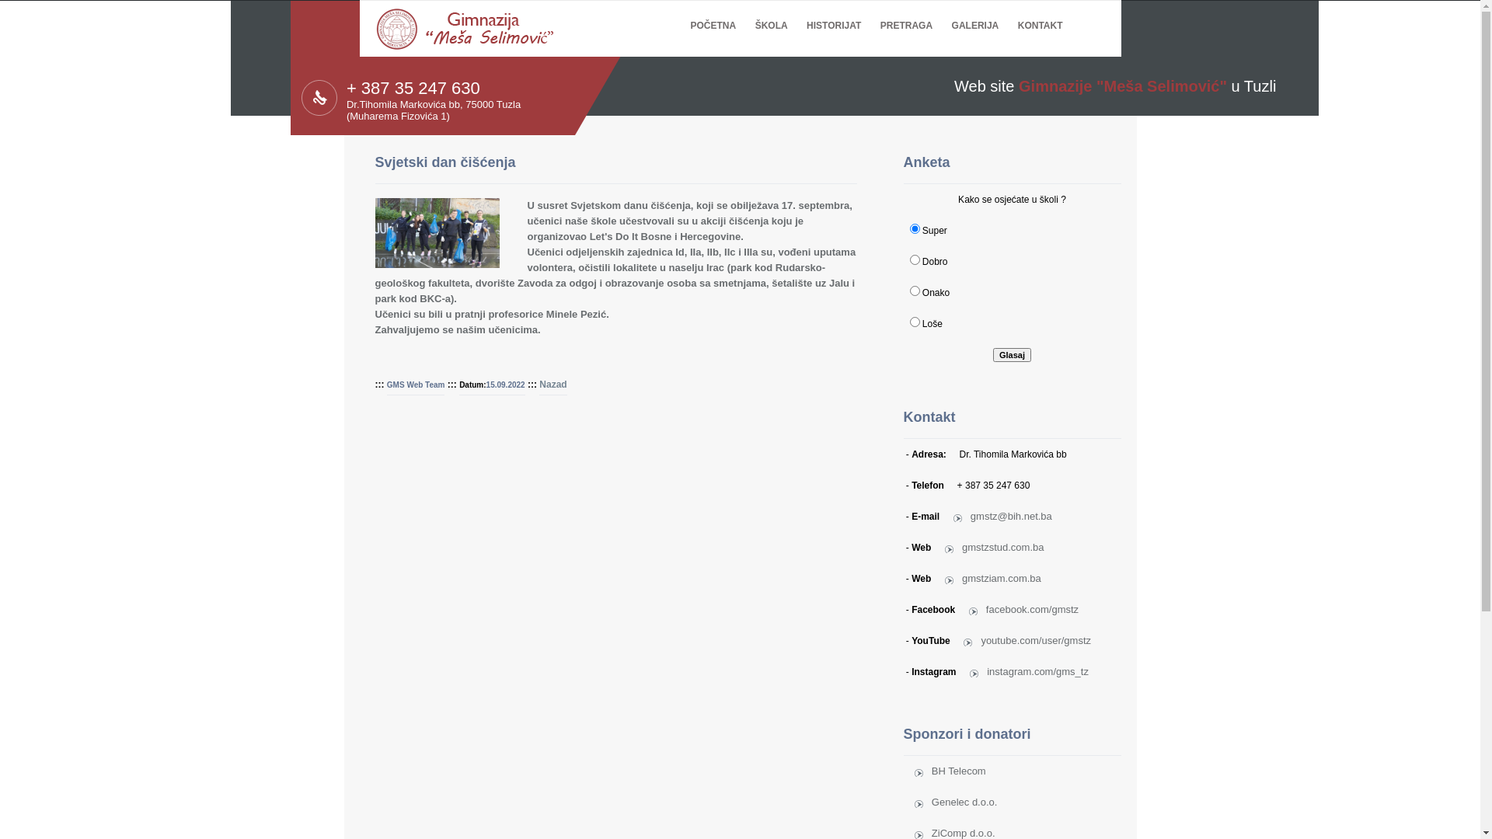 The image size is (1492, 839). What do you see at coordinates (995, 547) in the screenshot?
I see `gmstzstud.com.ba` at bounding box center [995, 547].